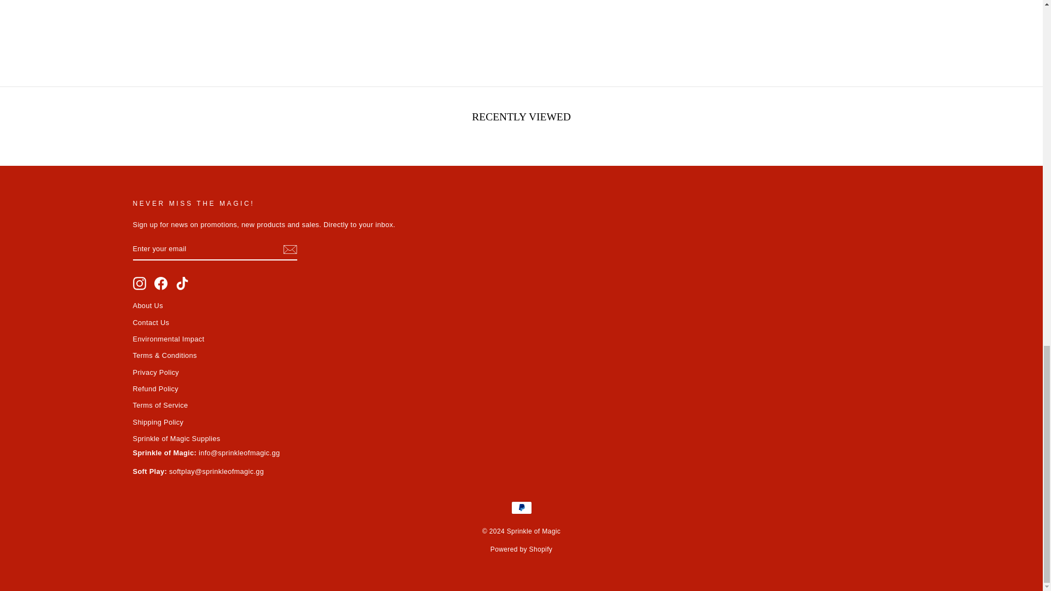 The image size is (1051, 591). What do you see at coordinates (139, 283) in the screenshot?
I see `Sprinkle of Magic on Instagram` at bounding box center [139, 283].